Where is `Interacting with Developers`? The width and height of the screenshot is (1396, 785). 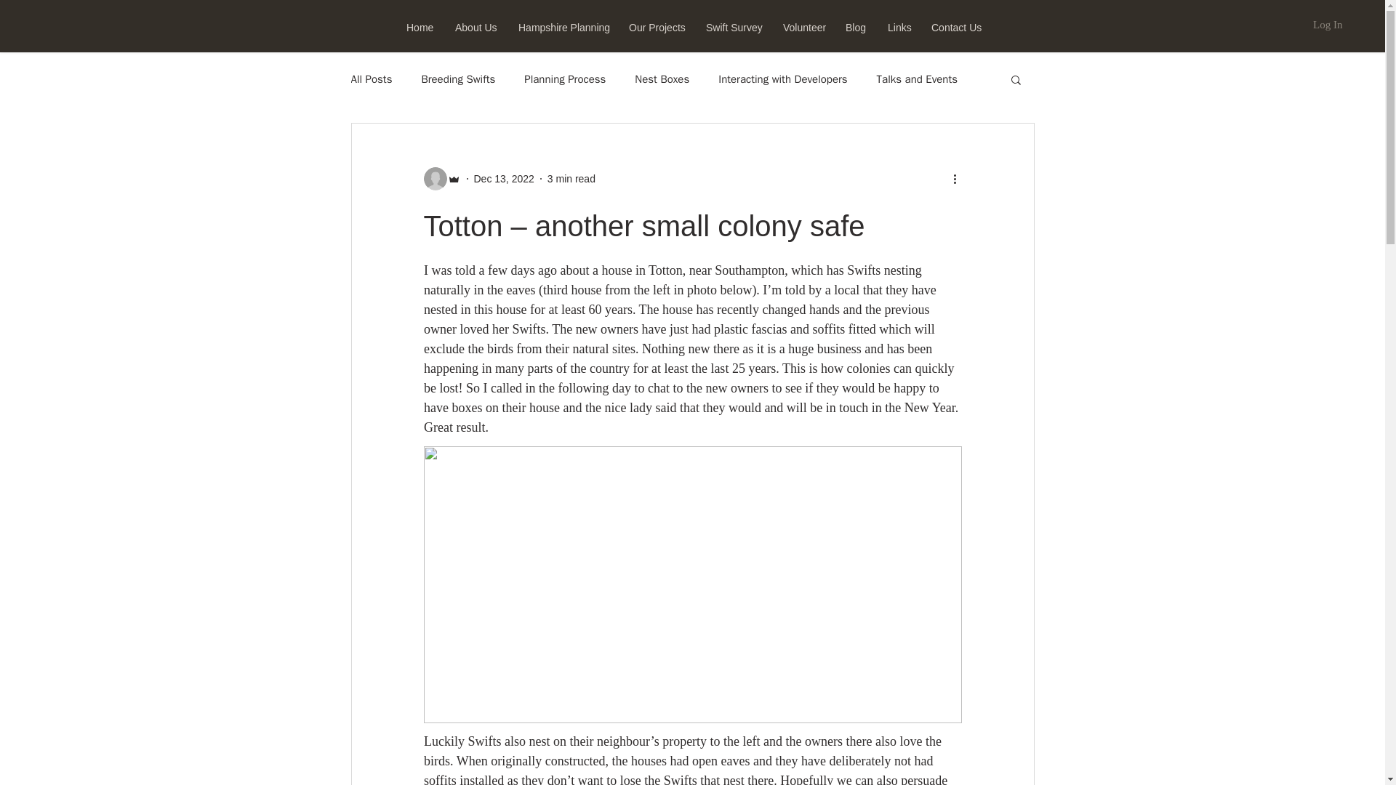
Interacting with Developers is located at coordinates (782, 79).